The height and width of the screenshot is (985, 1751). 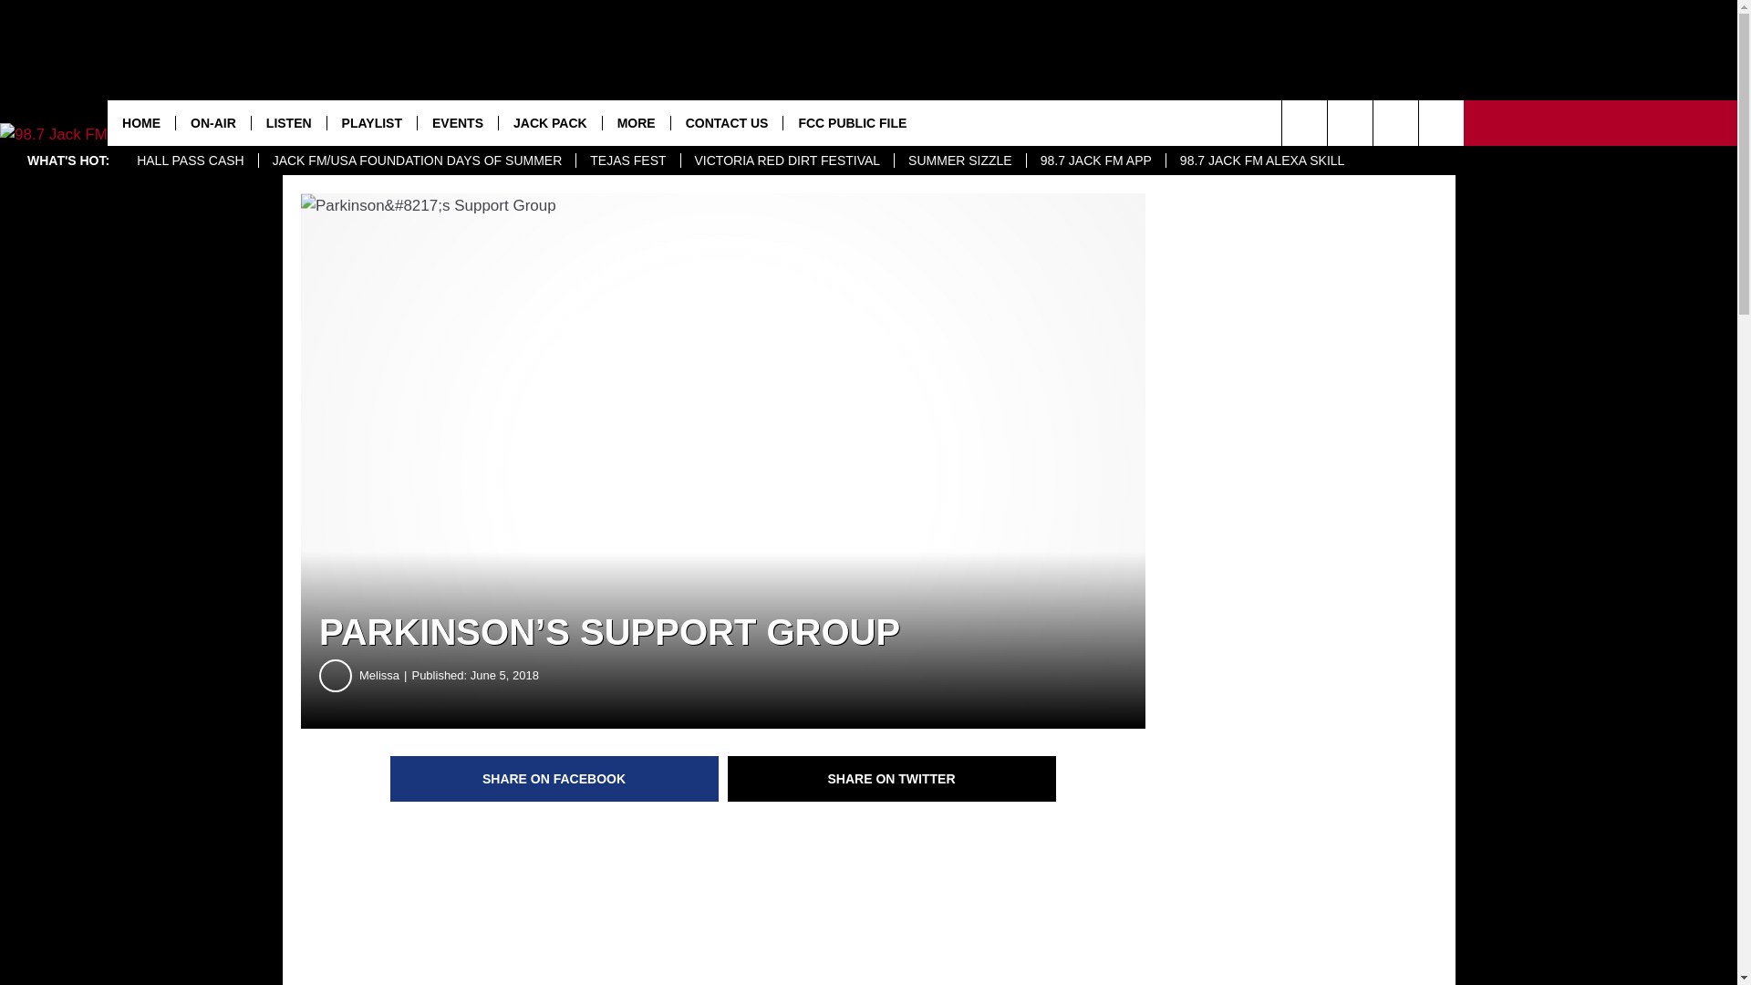 I want to click on JACK PACK, so click(x=549, y=122).